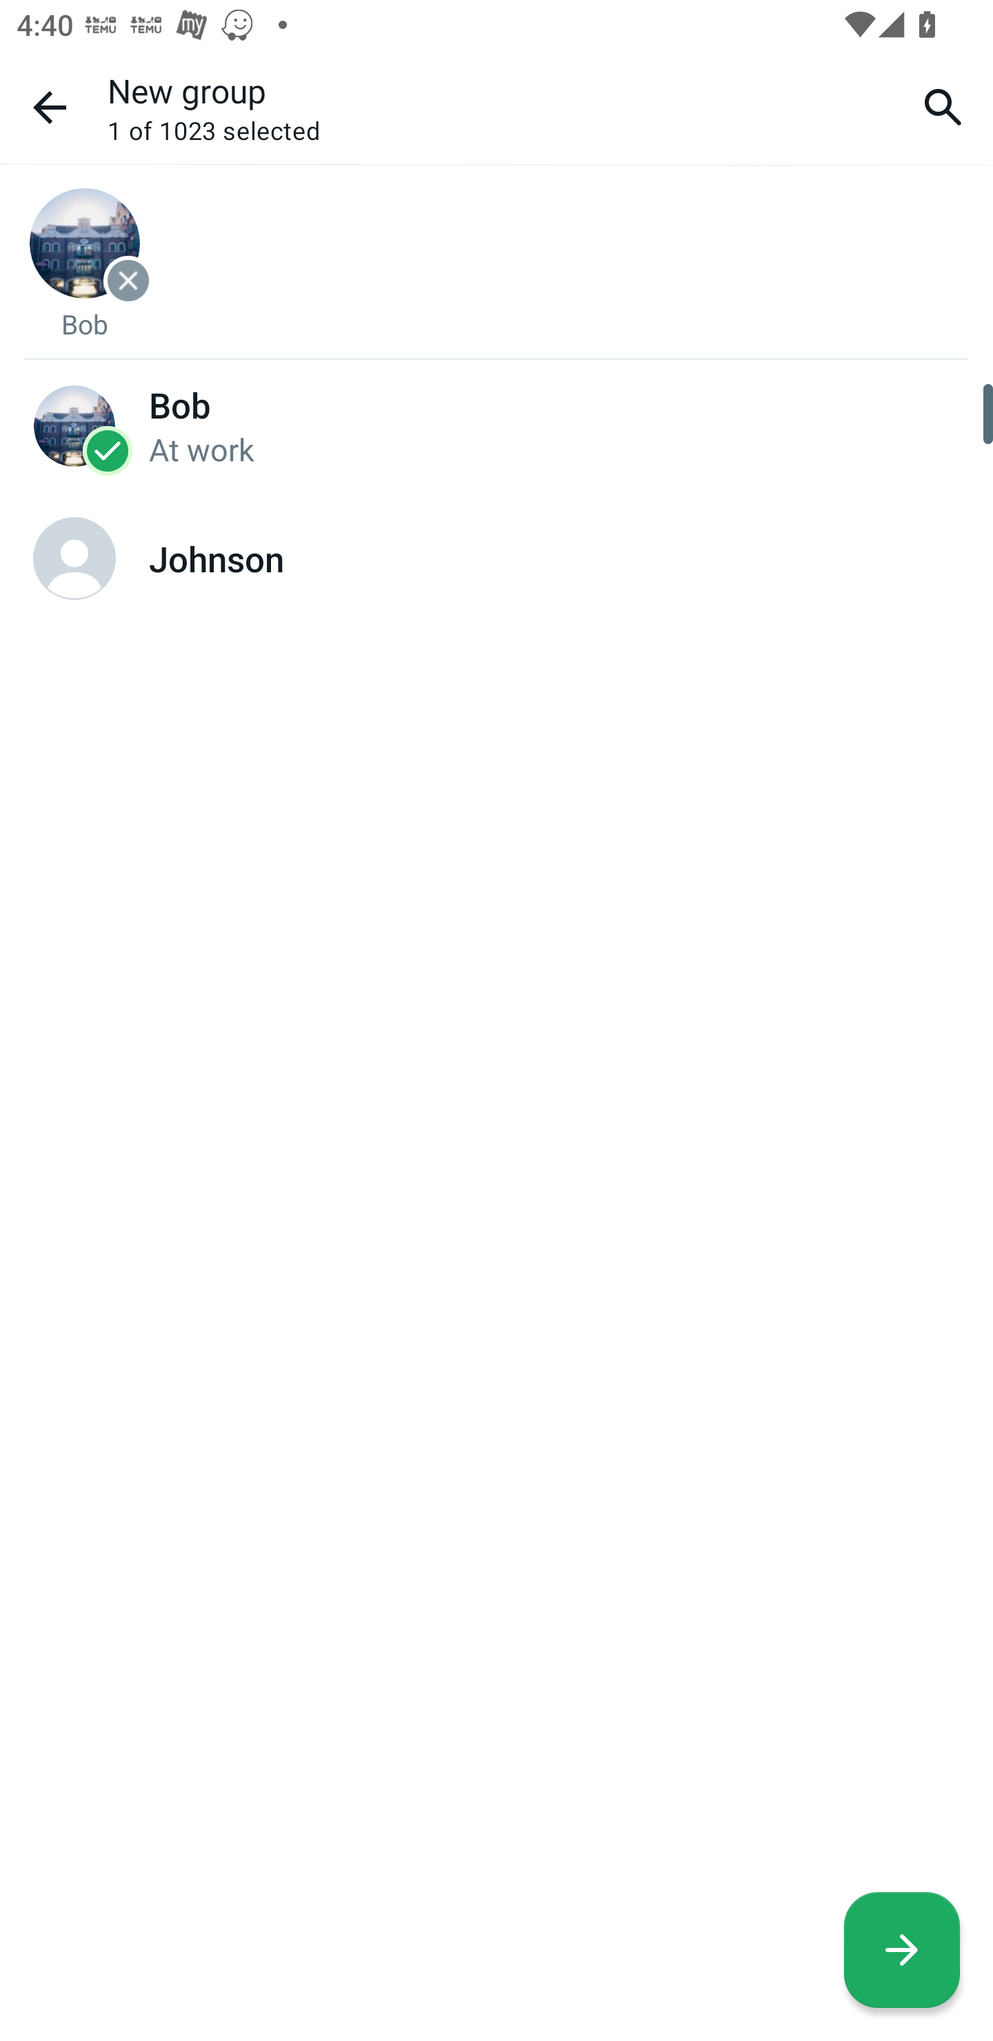 The height and width of the screenshot is (2041, 993). I want to click on Bob is selected Remove Bob, so click(85, 263).